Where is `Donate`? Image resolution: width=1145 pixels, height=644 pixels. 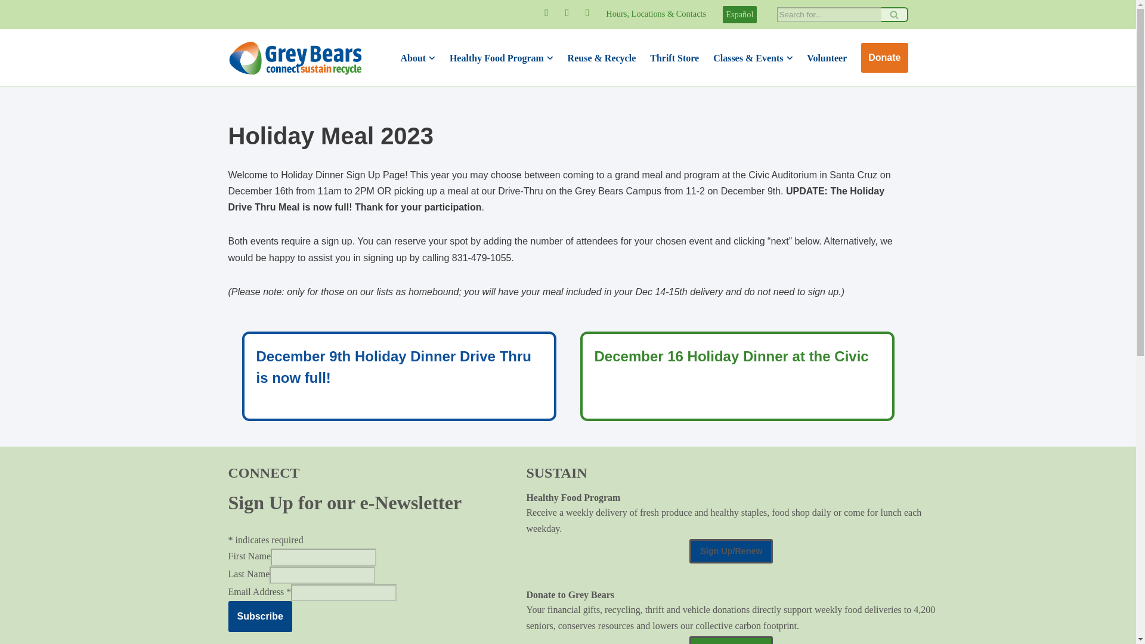 Donate is located at coordinates (884, 58).